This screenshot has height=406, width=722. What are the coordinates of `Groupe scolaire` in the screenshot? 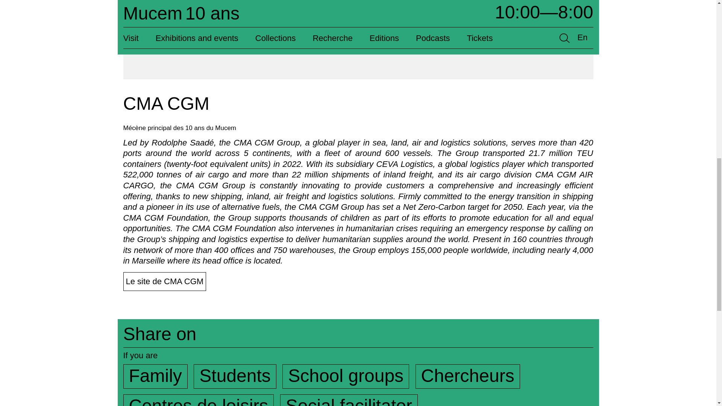 It's located at (346, 376).